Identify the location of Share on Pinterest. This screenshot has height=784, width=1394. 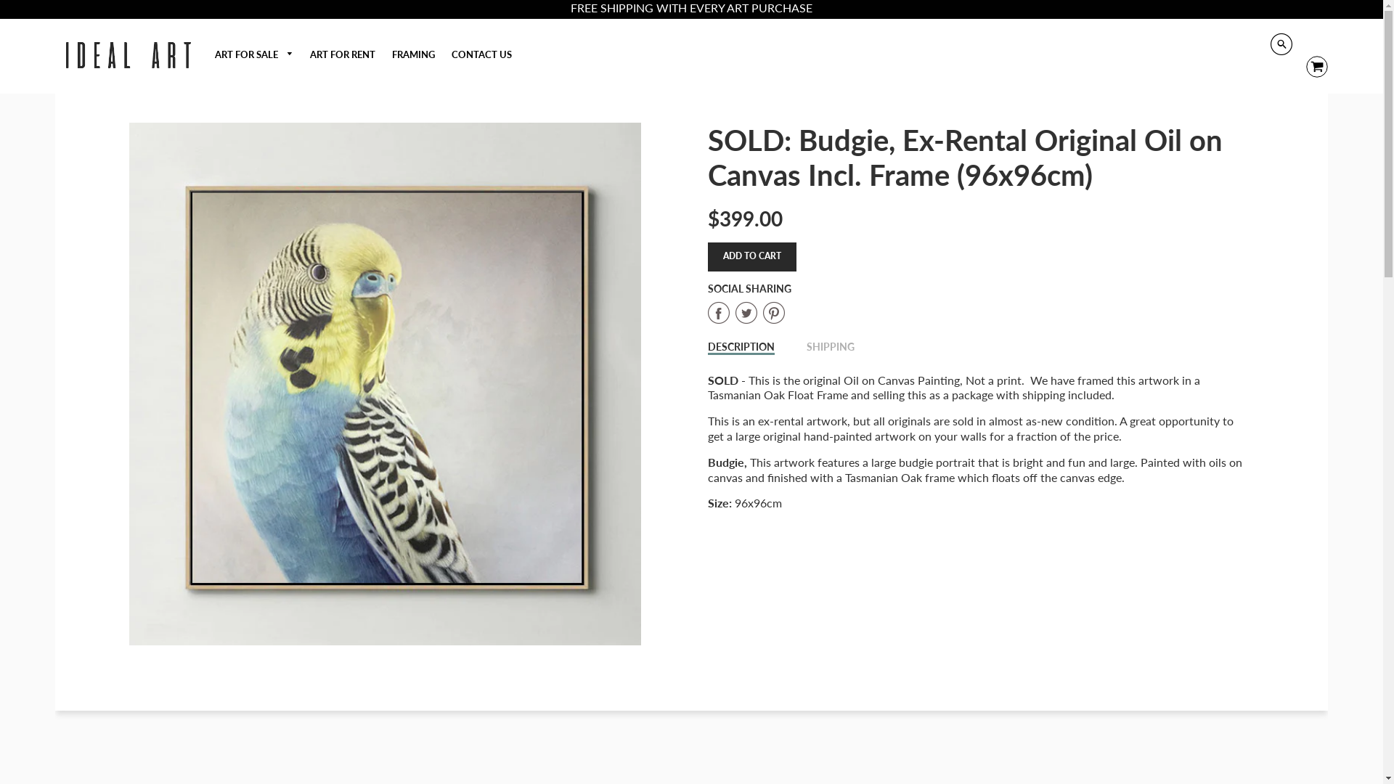
(774, 314).